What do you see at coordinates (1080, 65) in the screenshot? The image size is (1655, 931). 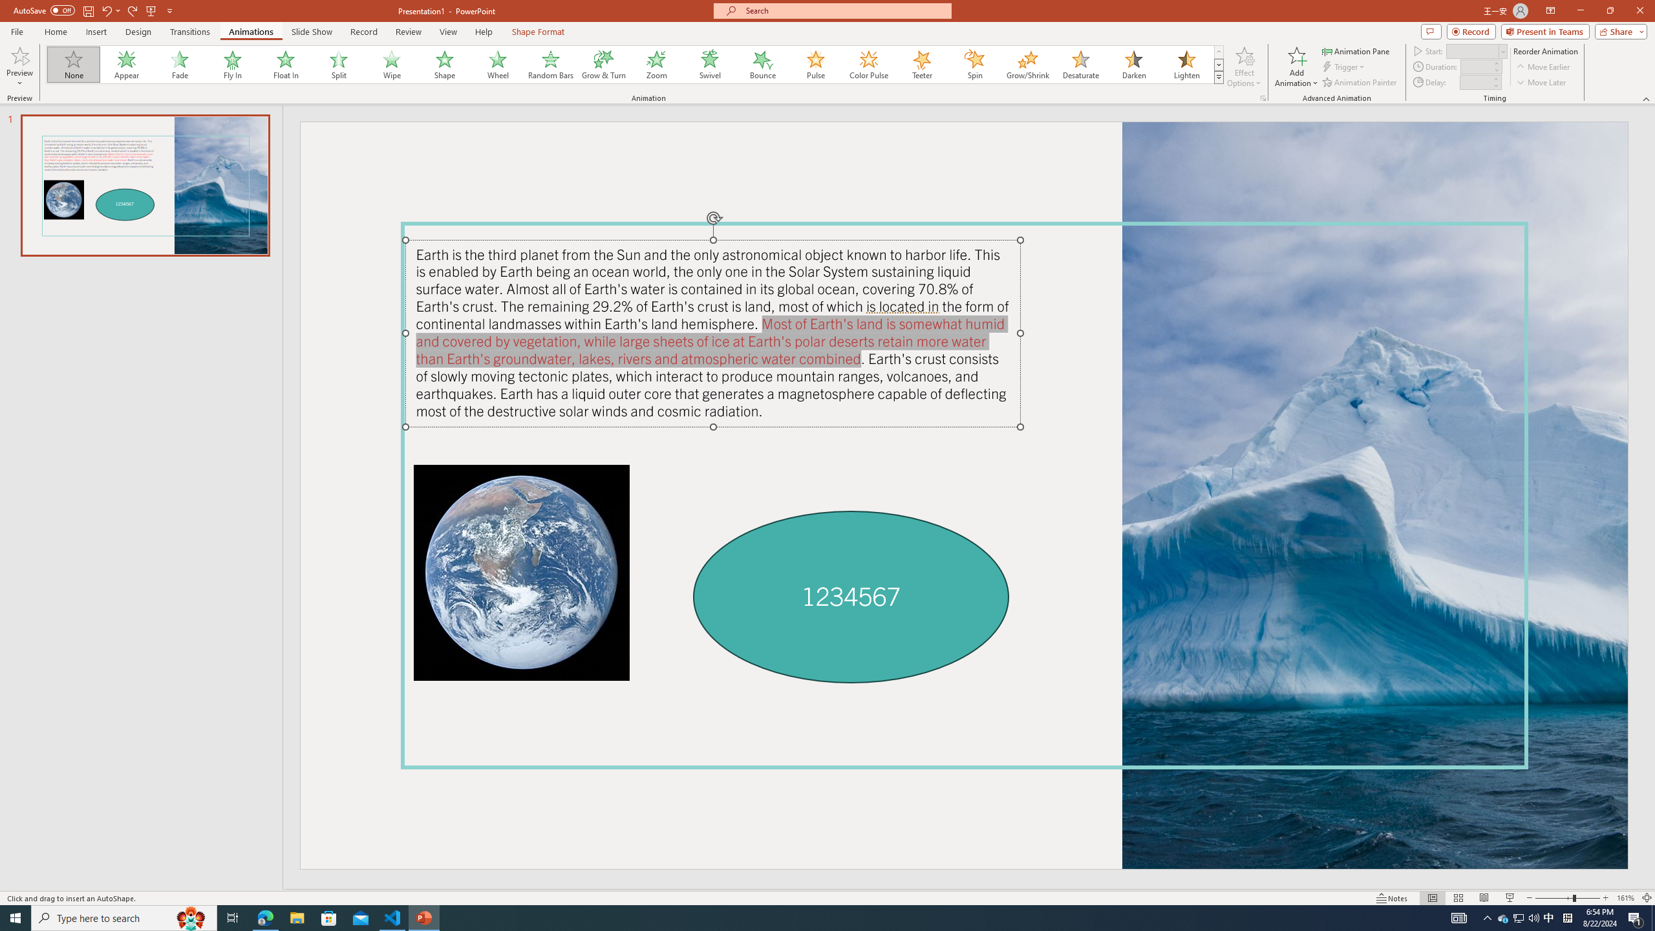 I see `Desaturate` at bounding box center [1080, 65].